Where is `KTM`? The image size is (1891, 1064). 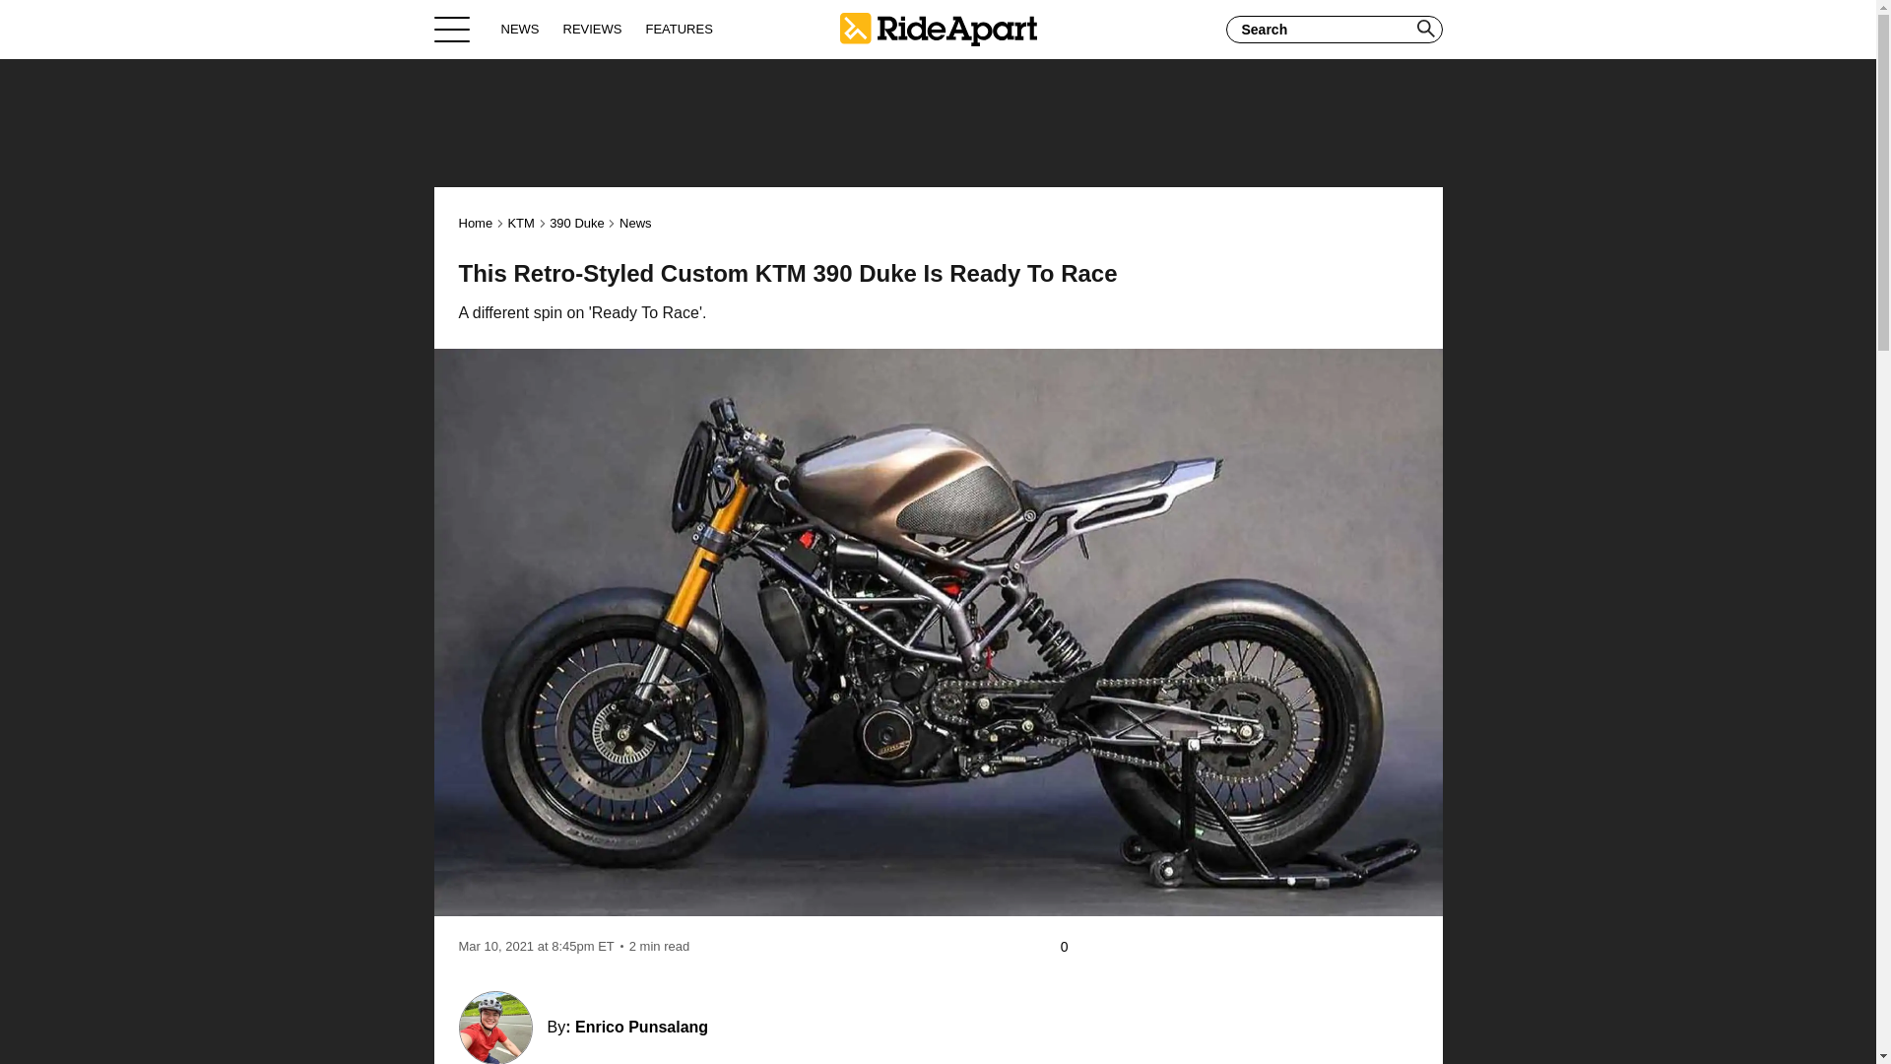
KTM is located at coordinates (520, 223).